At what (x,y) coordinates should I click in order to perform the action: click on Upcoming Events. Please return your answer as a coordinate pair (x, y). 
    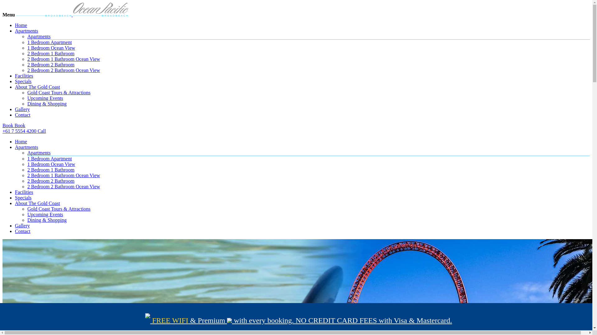
    Looking at the image, I should click on (45, 98).